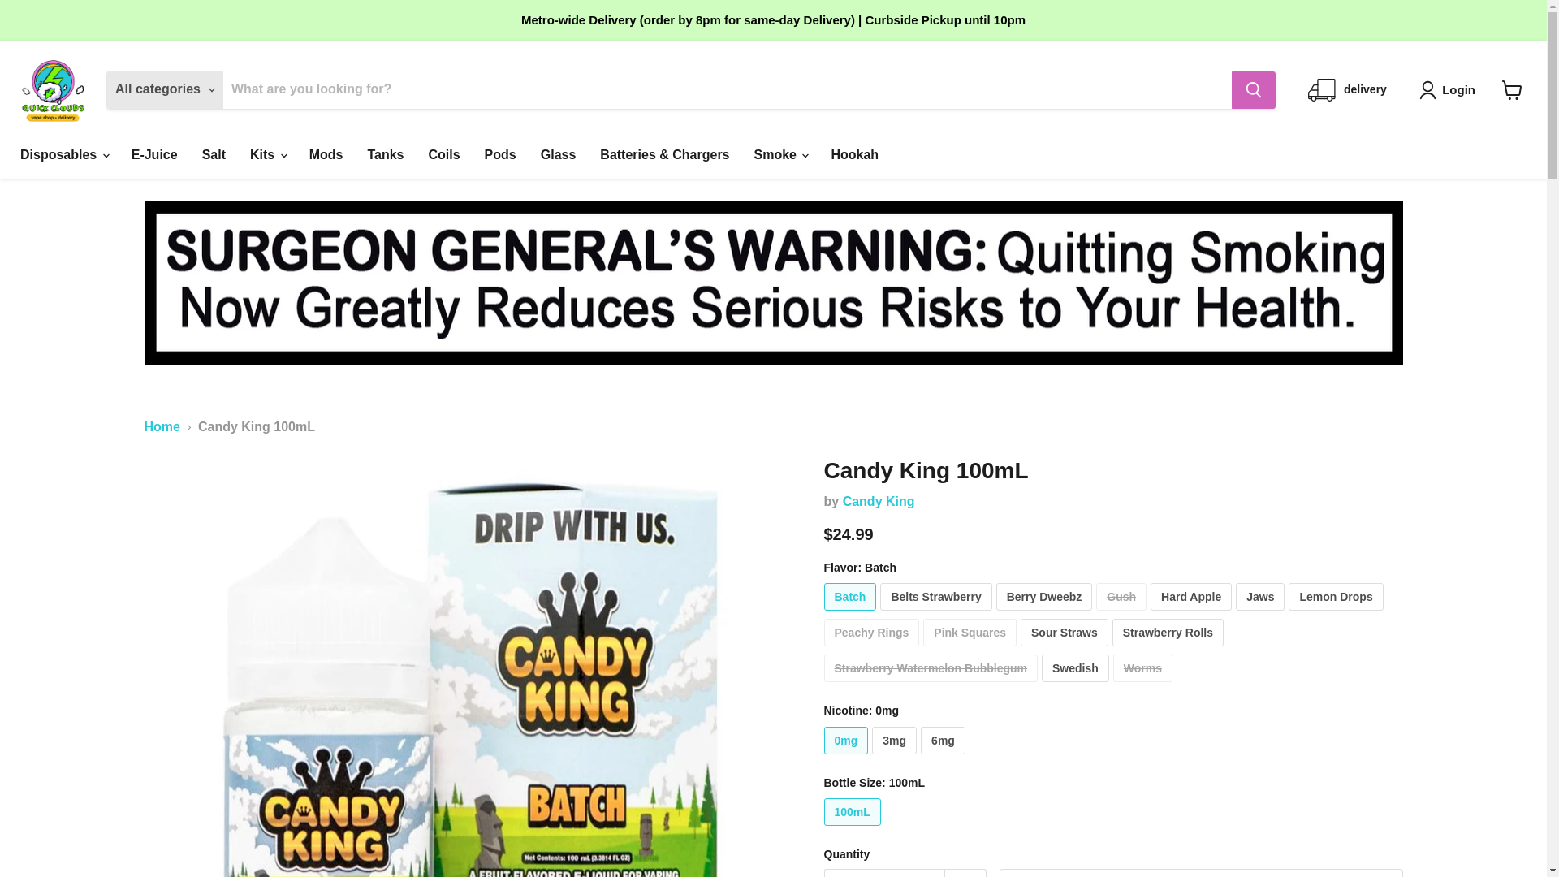 Image resolution: width=1559 pixels, height=877 pixels. What do you see at coordinates (879, 502) in the screenshot?
I see `Candy King` at bounding box center [879, 502].